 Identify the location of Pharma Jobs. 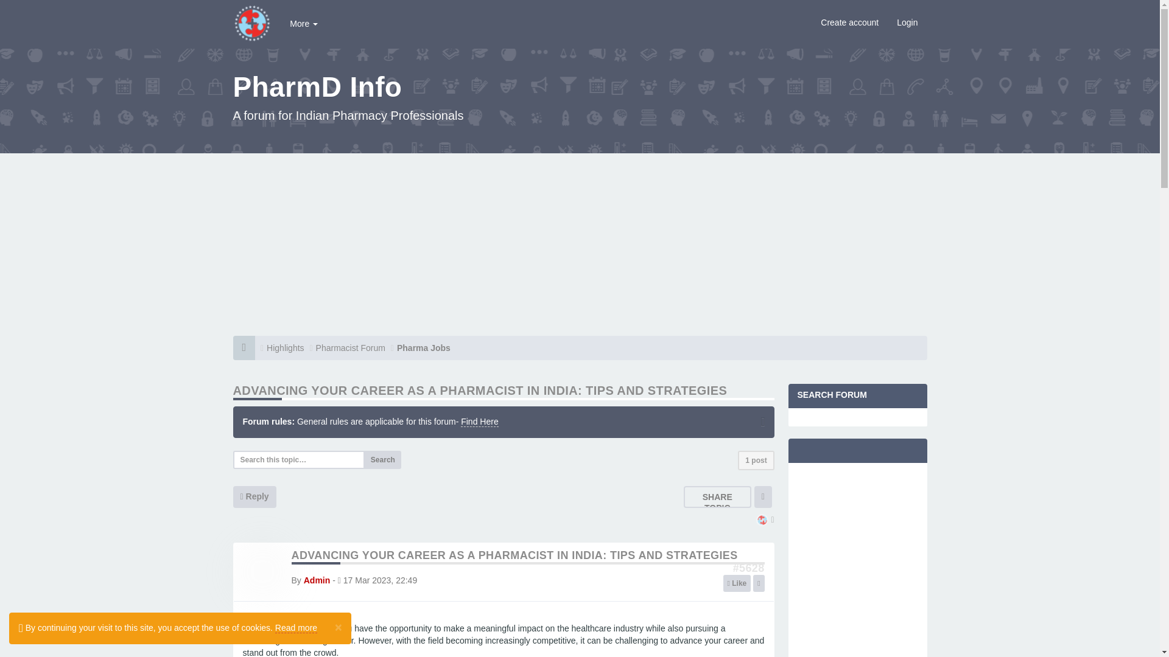
(424, 347).